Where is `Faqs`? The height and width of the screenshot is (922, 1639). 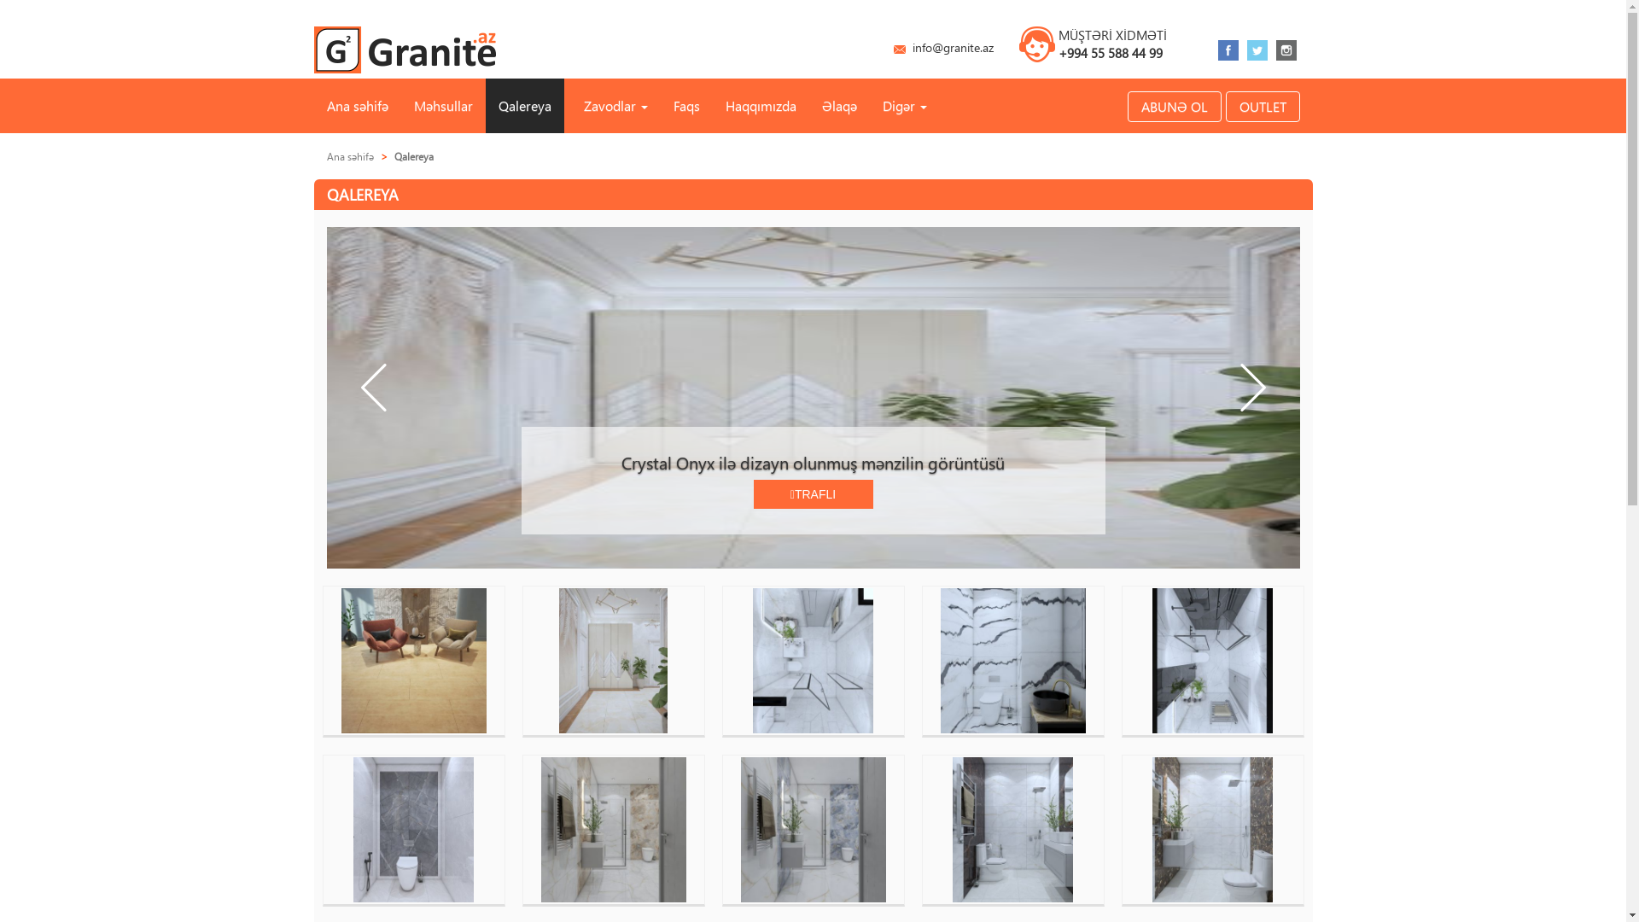 Faqs is located at coordinates (686, 106).